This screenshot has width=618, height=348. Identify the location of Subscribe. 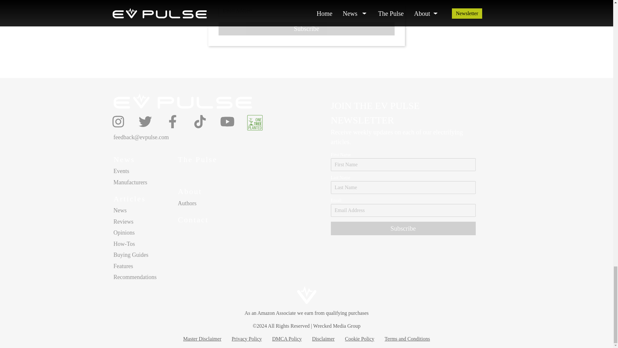
(306, 29).